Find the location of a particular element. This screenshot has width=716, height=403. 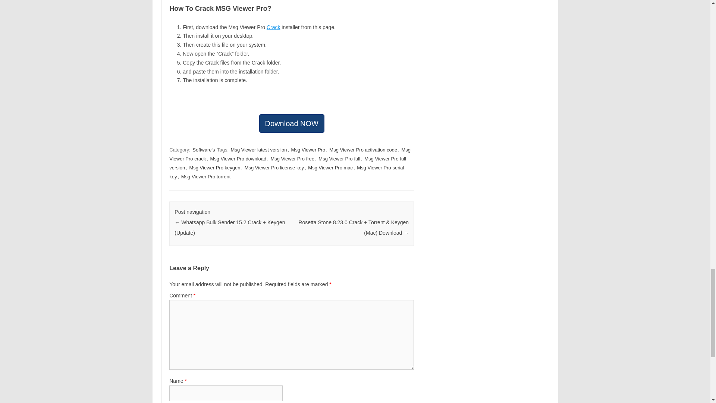

Msg Viewer Pro license key is located at coordinates (274, 168).